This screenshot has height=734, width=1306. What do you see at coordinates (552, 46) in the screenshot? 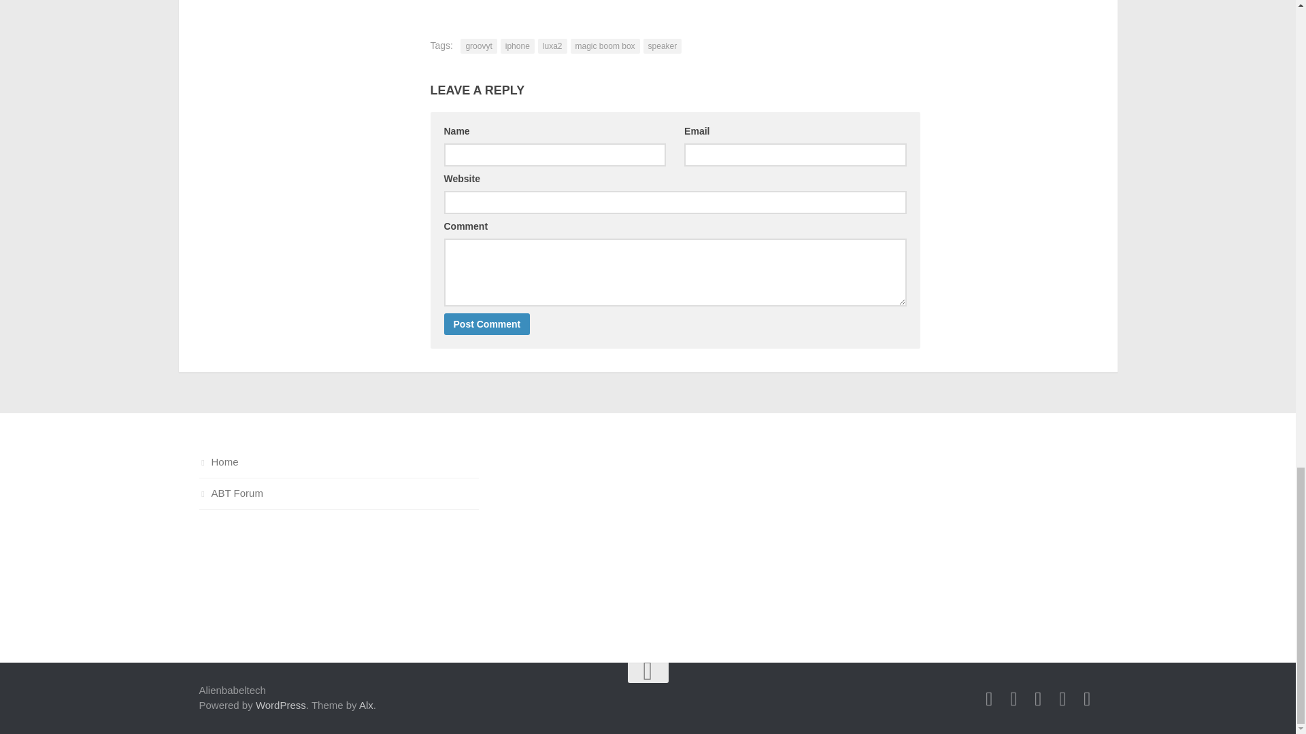
I see `luxa2` at bounding box center [552, 46].